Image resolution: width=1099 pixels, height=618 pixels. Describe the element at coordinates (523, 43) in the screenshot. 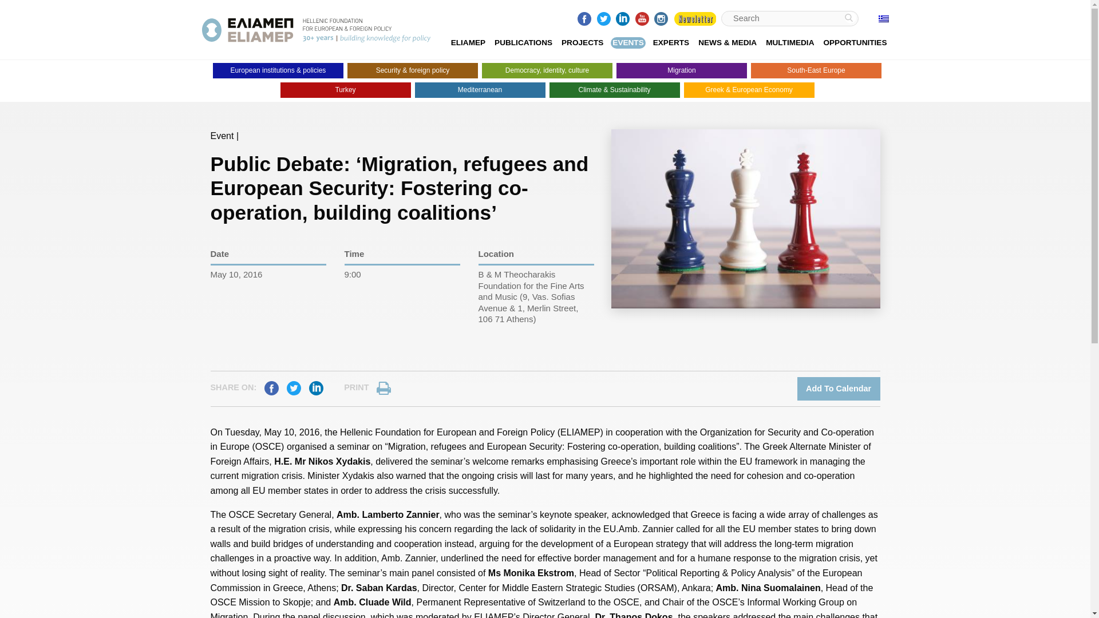

I see `PUBLICATIONS` at that location.